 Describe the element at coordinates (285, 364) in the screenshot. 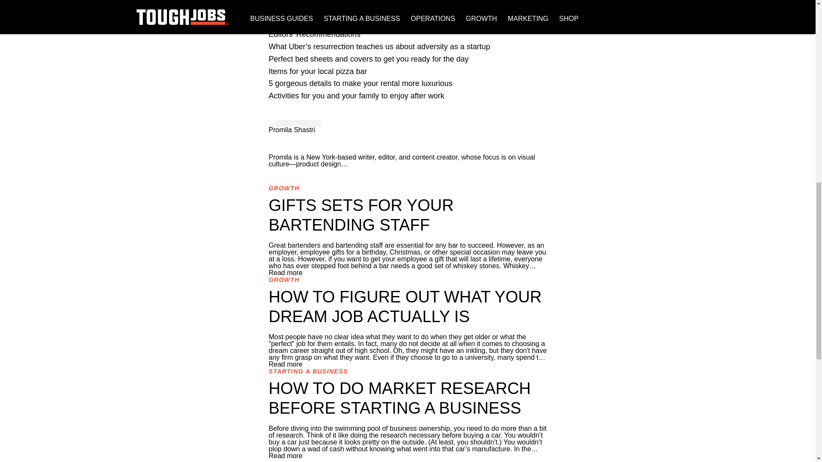

I see `Read more` at that location.